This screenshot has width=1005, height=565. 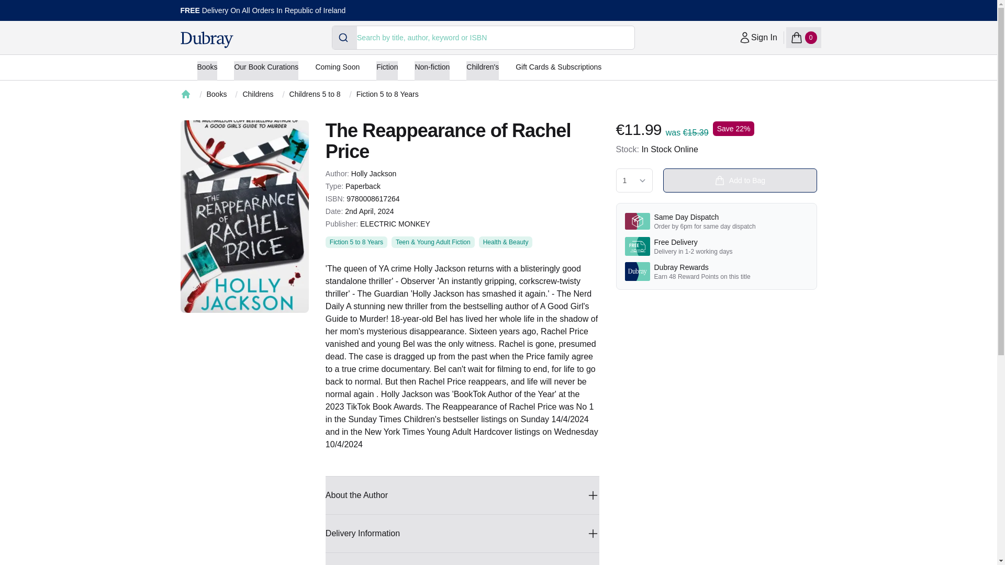 What do you see at coordinates (344, 37) in the screenshot?
I see `Submit` at bounding box center [344, 37].